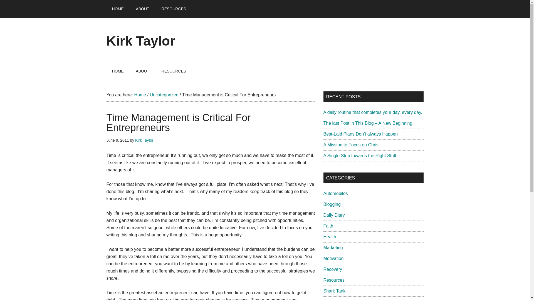 This screenshot has height=300, width=534. I want to click on Daily Diary, so click(334, 215).